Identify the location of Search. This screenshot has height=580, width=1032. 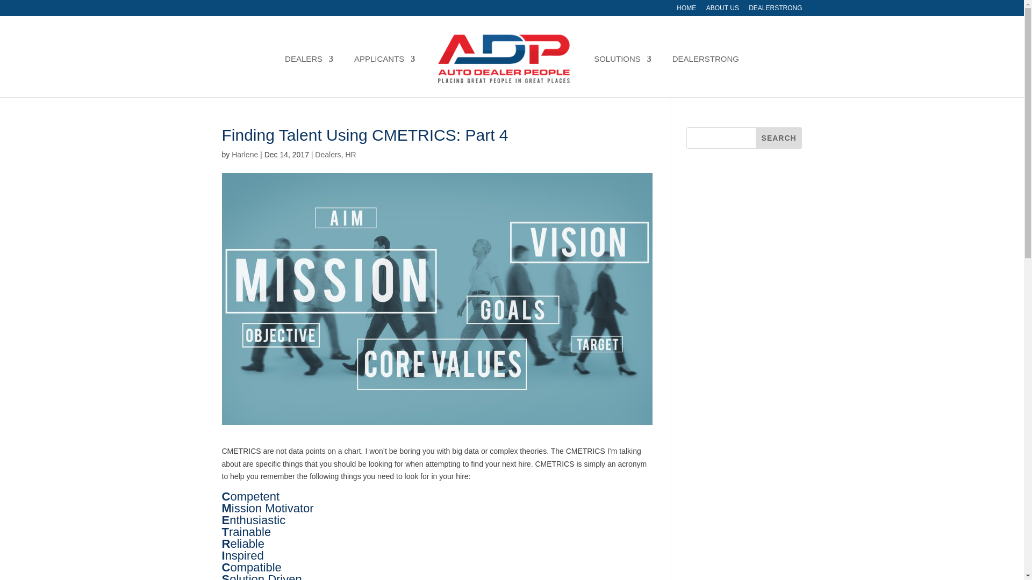
(779, 137).